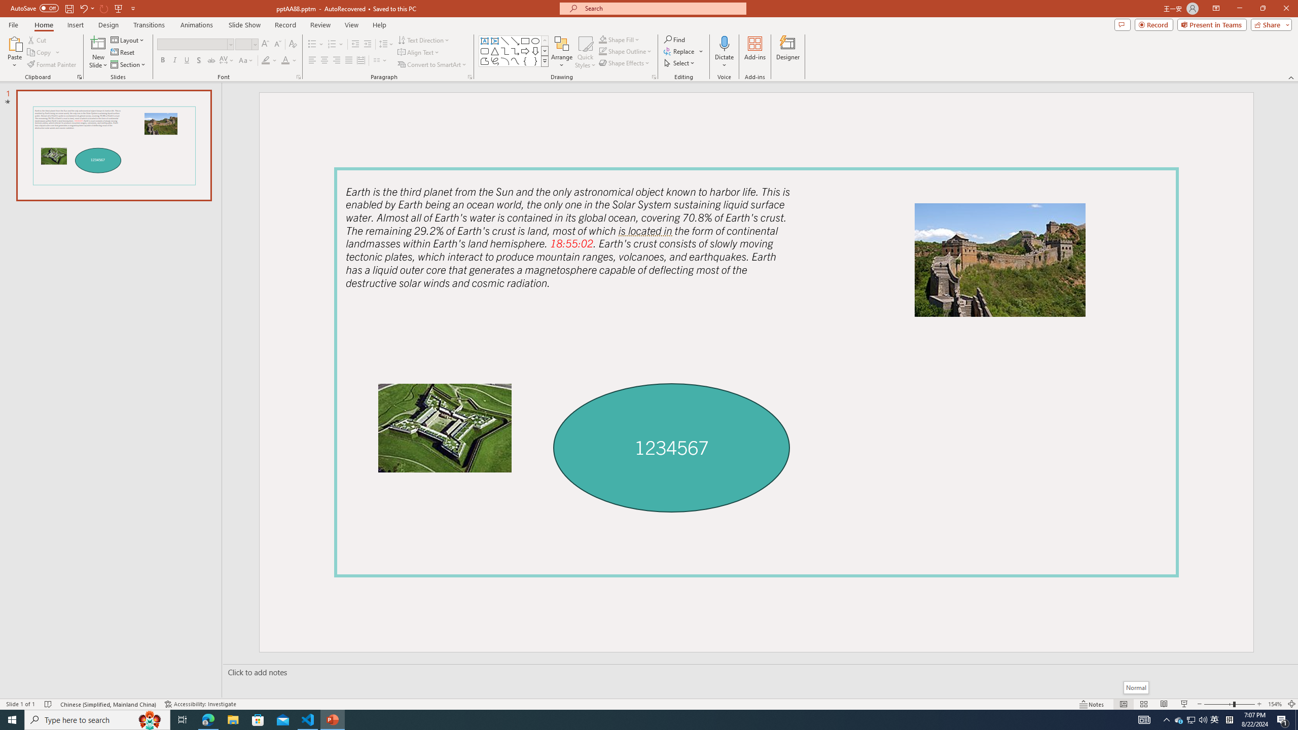  Describe the element at coordinates (53, 65) in the screenshot. I see `Format Painter` at that location.